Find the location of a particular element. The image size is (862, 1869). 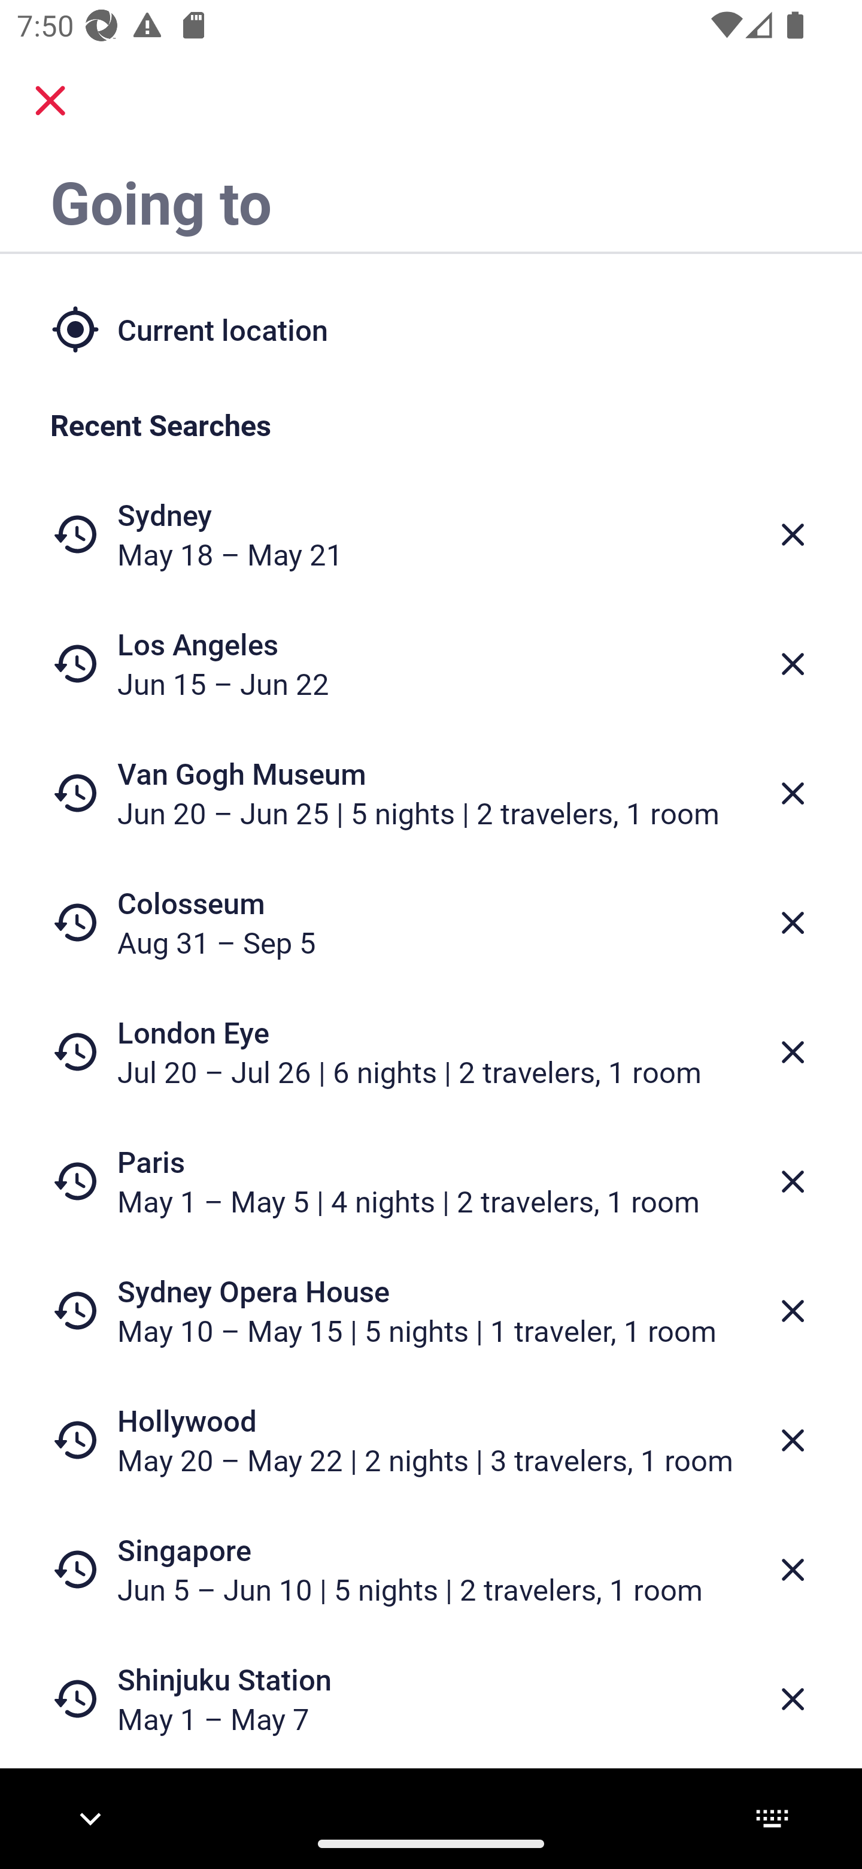

Colosseum Aug 31 – Sep 5 is located at coordinates (431, 923).